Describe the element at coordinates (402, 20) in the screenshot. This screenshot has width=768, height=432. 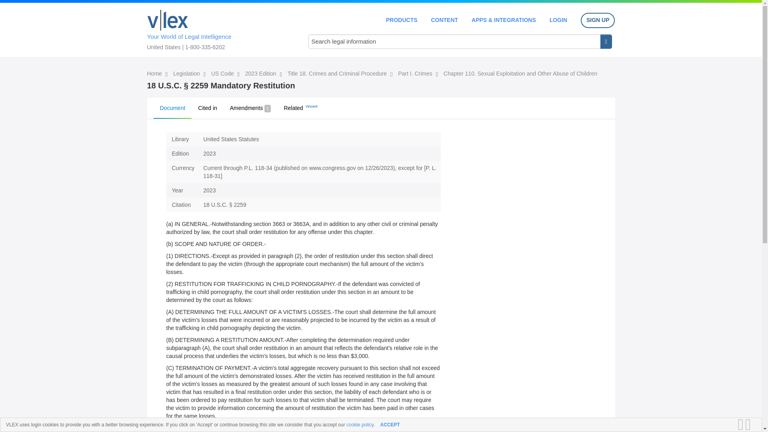
I see `PRODUCTS` at that location.